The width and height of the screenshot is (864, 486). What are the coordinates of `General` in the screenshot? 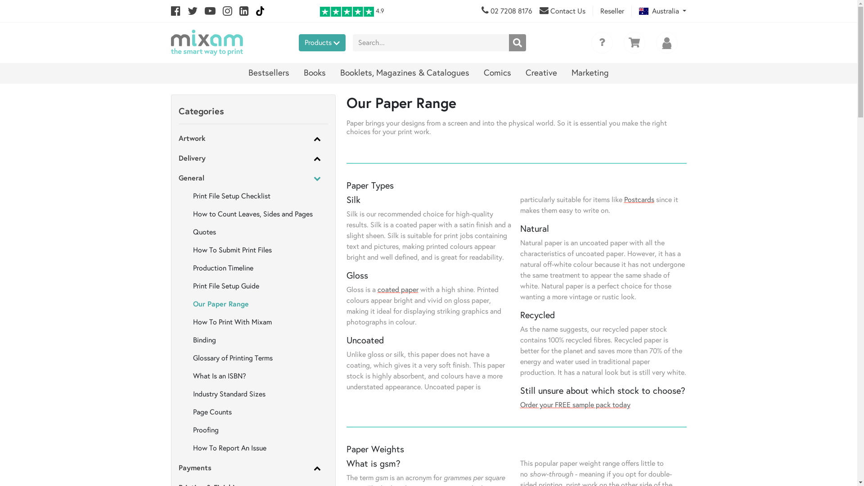 It's located at (191, 178).